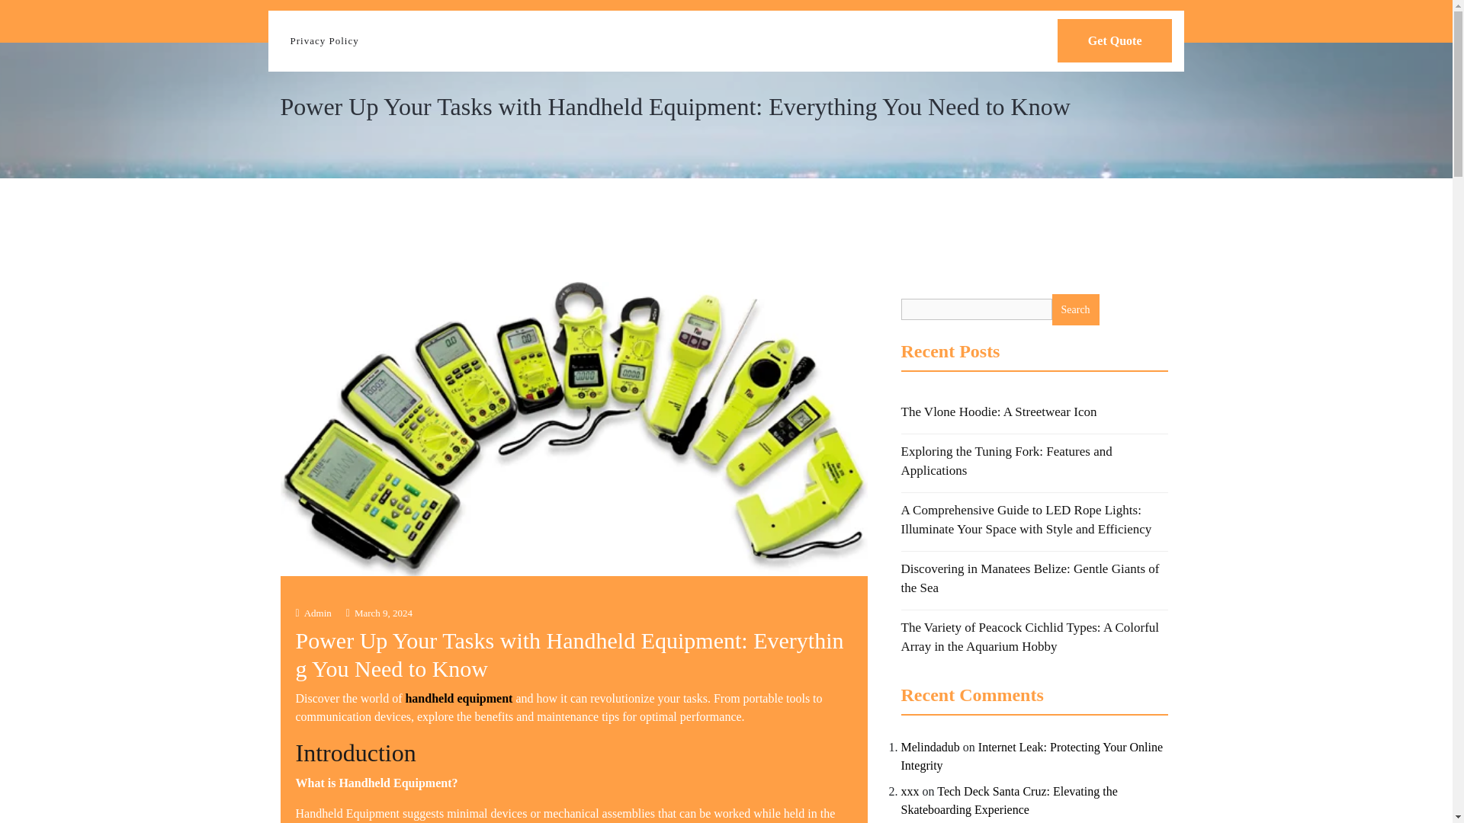 This screenshot has width=1464, height=823. I want to click on Melindadub, so click(930, 747).